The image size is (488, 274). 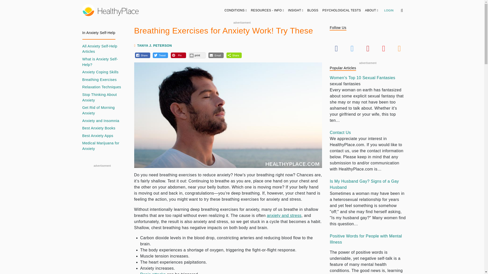 What do you see at coordinates (267, 10) in the screenshot?
I see `RESOURCES - INFO` at bounding box center [267, 10].